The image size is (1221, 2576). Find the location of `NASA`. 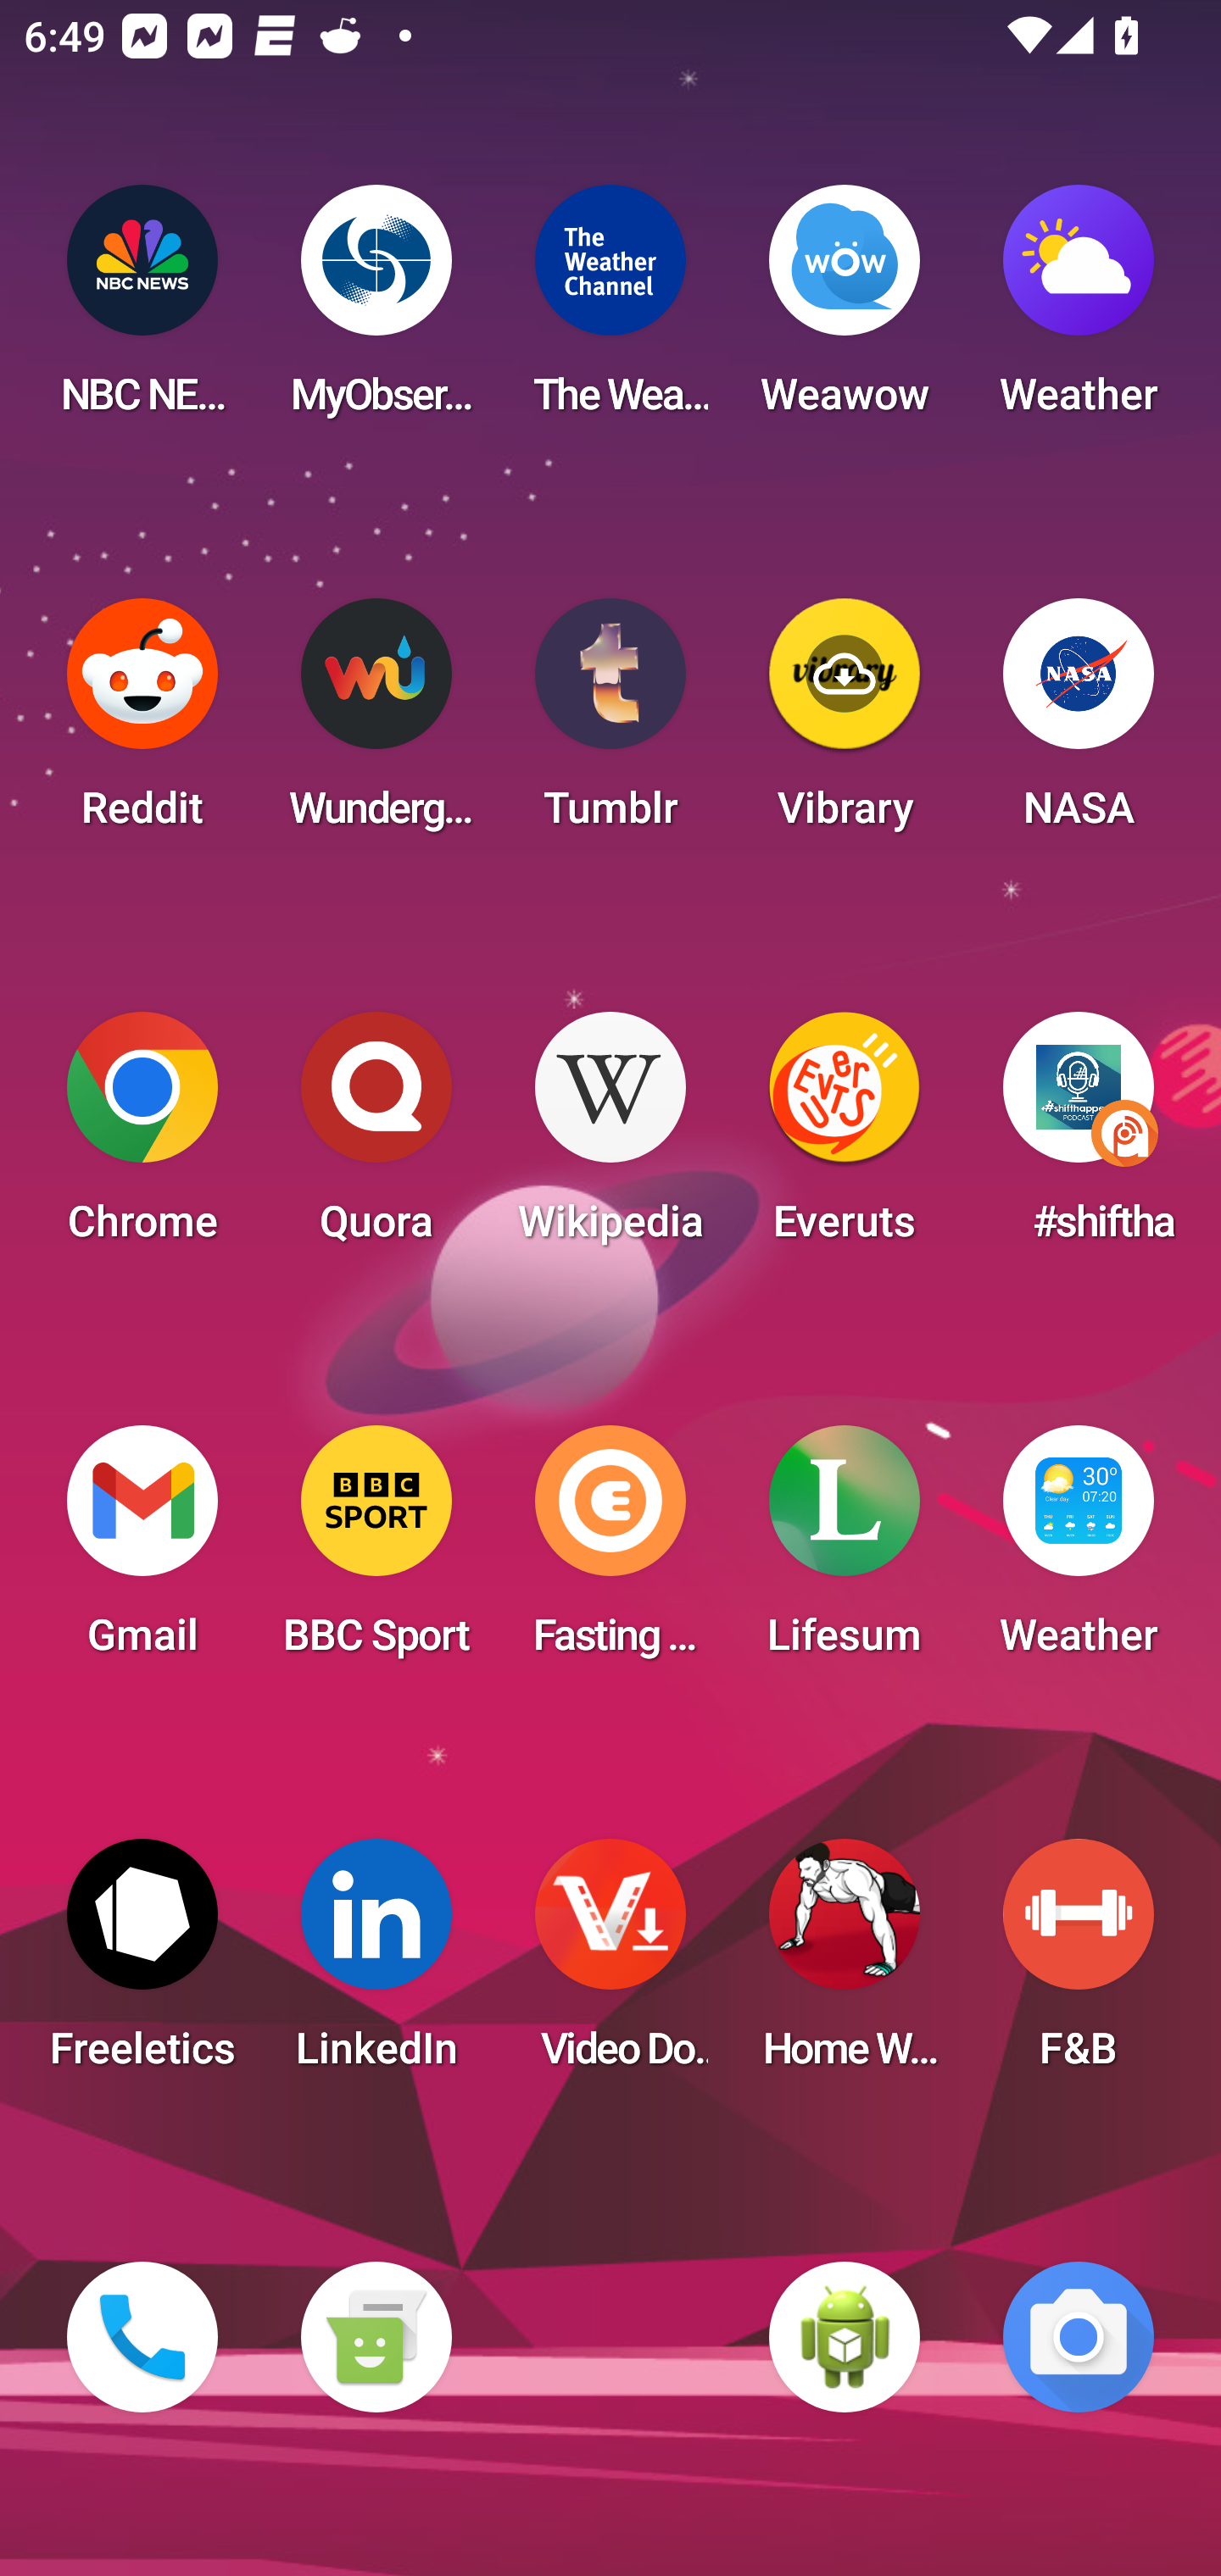

NASA is located at coordinates (1079, 724).